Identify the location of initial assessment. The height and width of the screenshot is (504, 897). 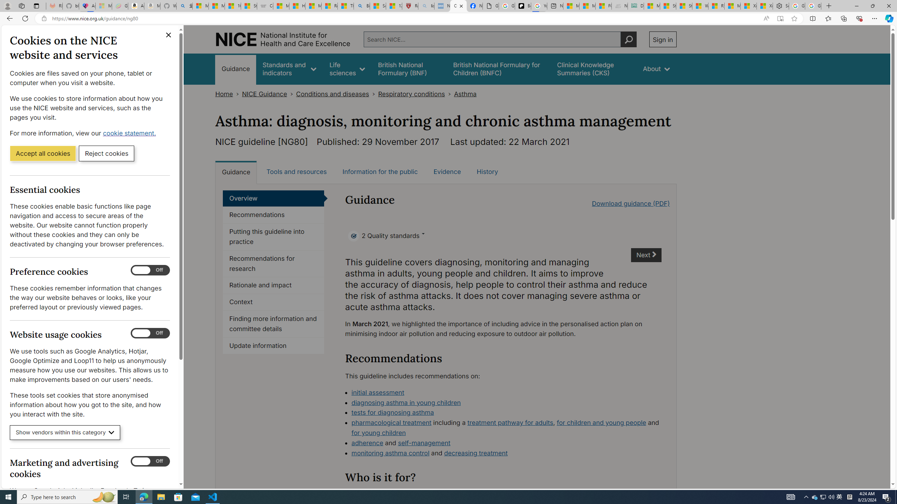
(378, 392).